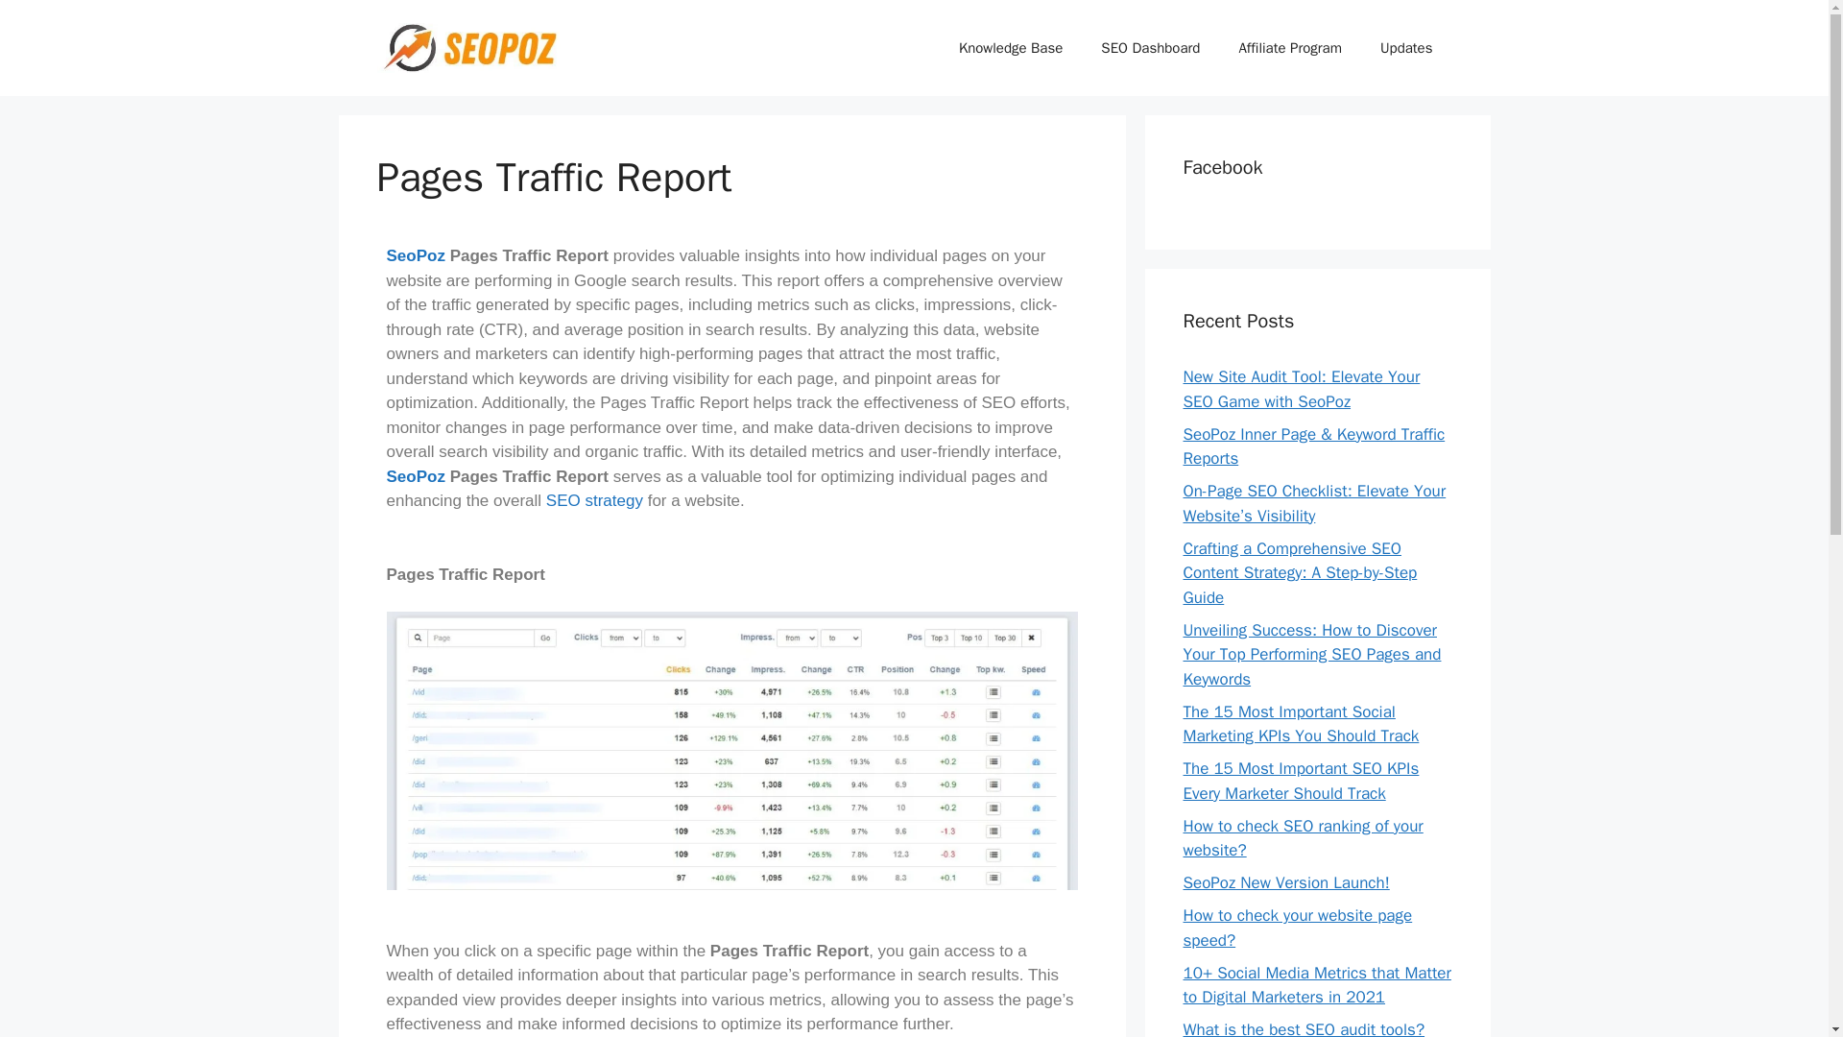 The width and height of the screenshot is (1843, 1037). Describe the element at coordinates (1301, 723) in the screenshot. I see `The 15 Most Important Social Marketing KPIs You Should Track` at that location.